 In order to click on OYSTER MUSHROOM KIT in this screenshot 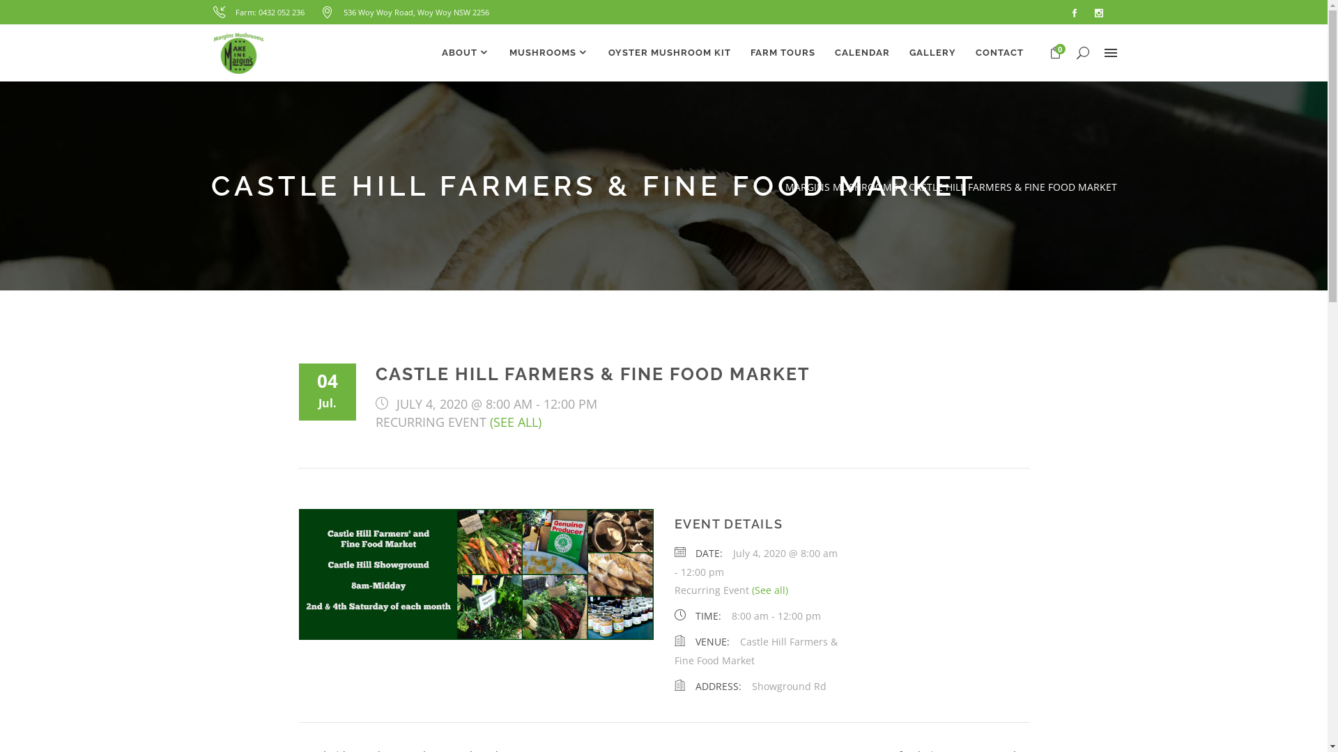, I will do `click(669, 53)`.